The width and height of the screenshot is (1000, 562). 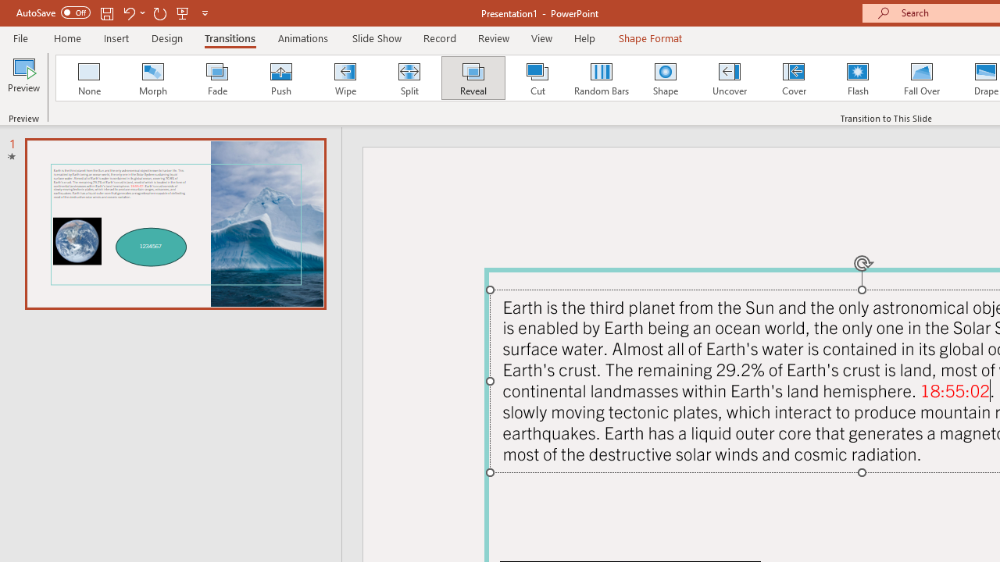 I want to click on Push, so click(x=280, y=78).